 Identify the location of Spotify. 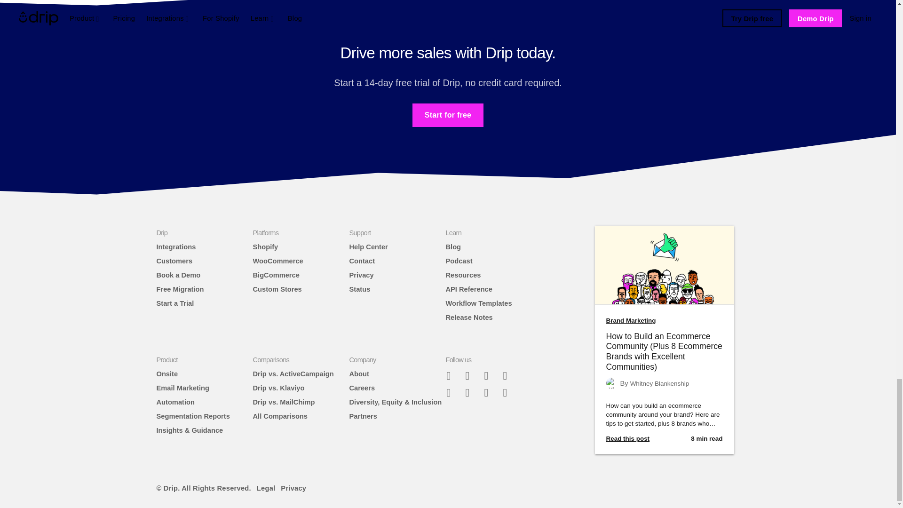
(471, 392).